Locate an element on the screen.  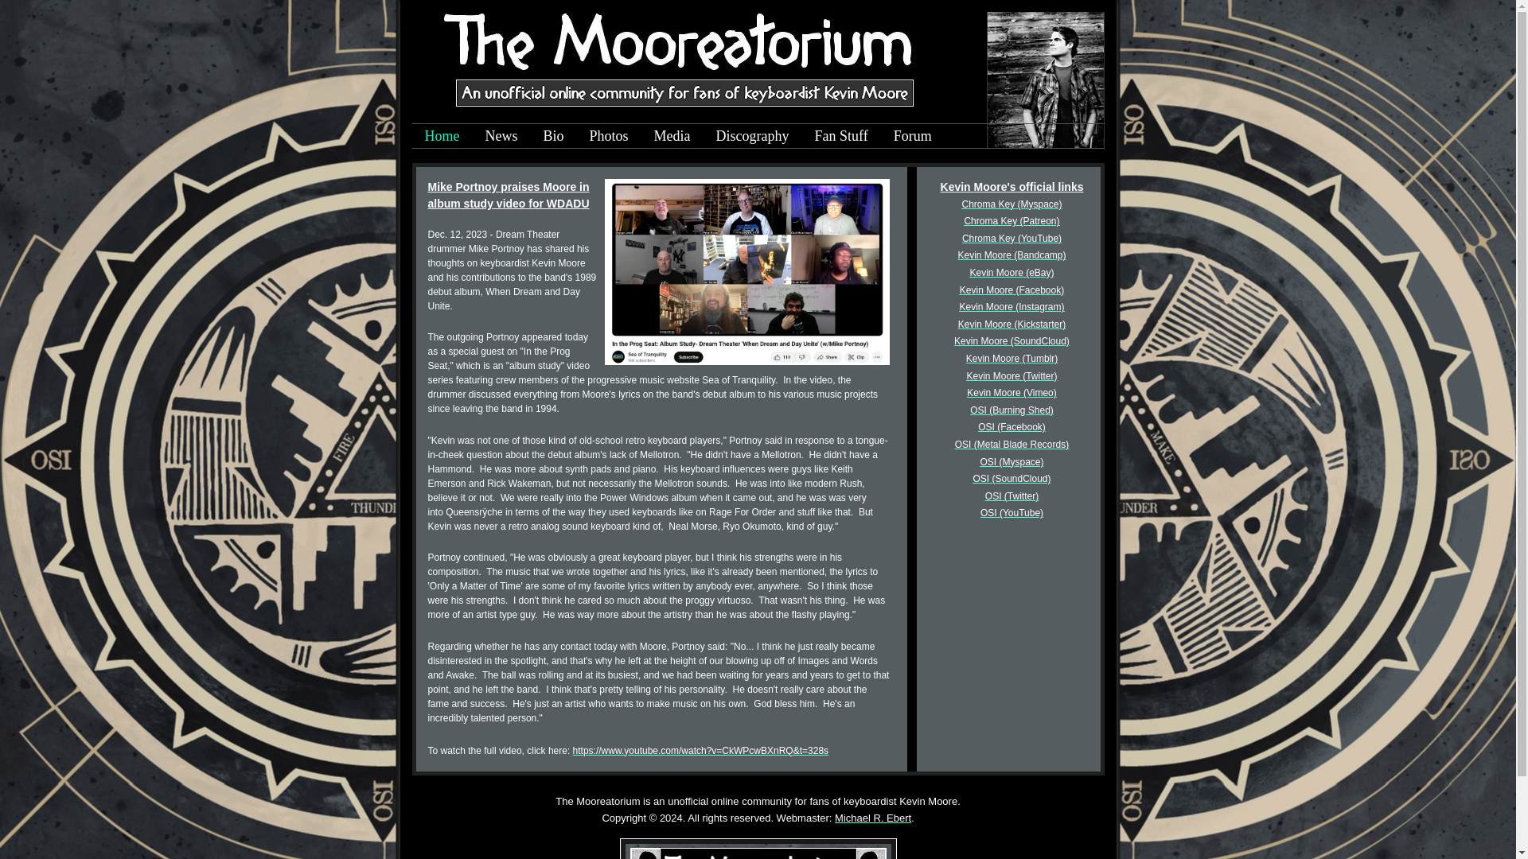
Kevin is located at coordinates (967, 341).